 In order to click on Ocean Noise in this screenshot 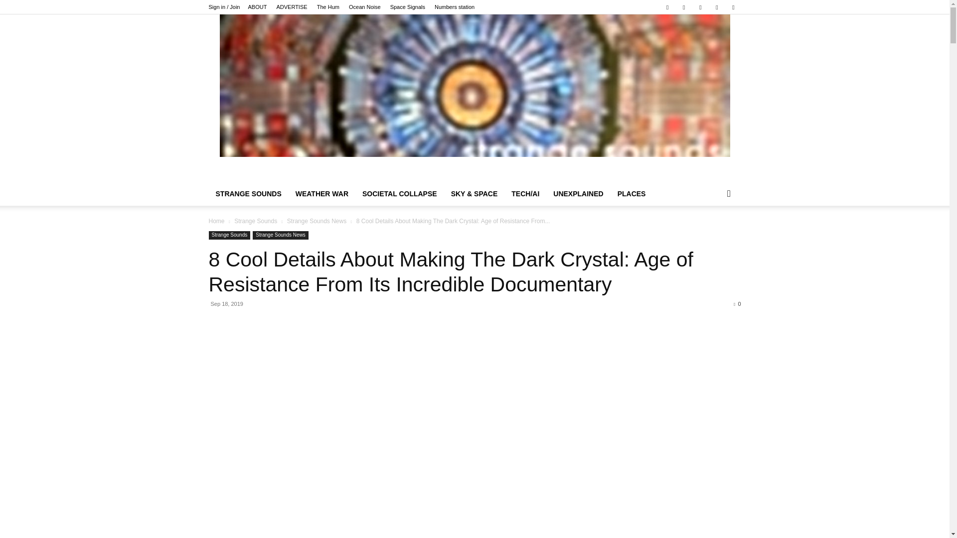, I will do `click(365, 7)`.